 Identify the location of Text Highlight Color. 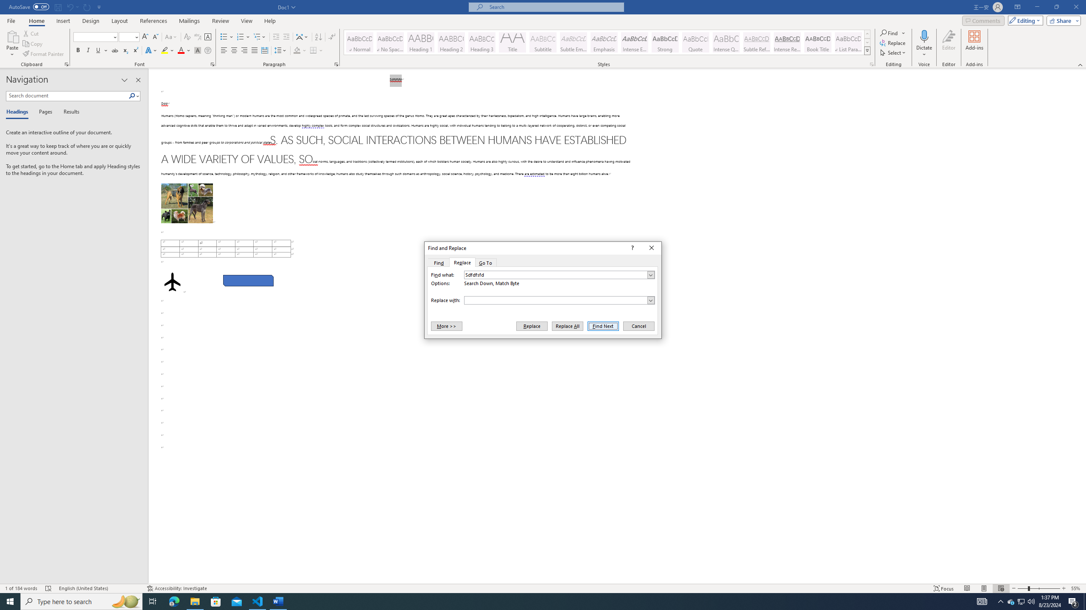
(227, 37).